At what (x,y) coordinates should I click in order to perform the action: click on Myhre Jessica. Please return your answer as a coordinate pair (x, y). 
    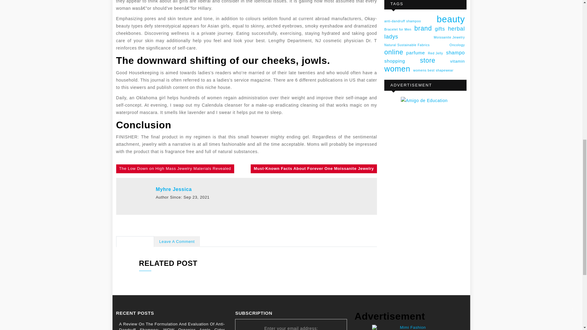
    Looking at the image, I should click on (174, 189).